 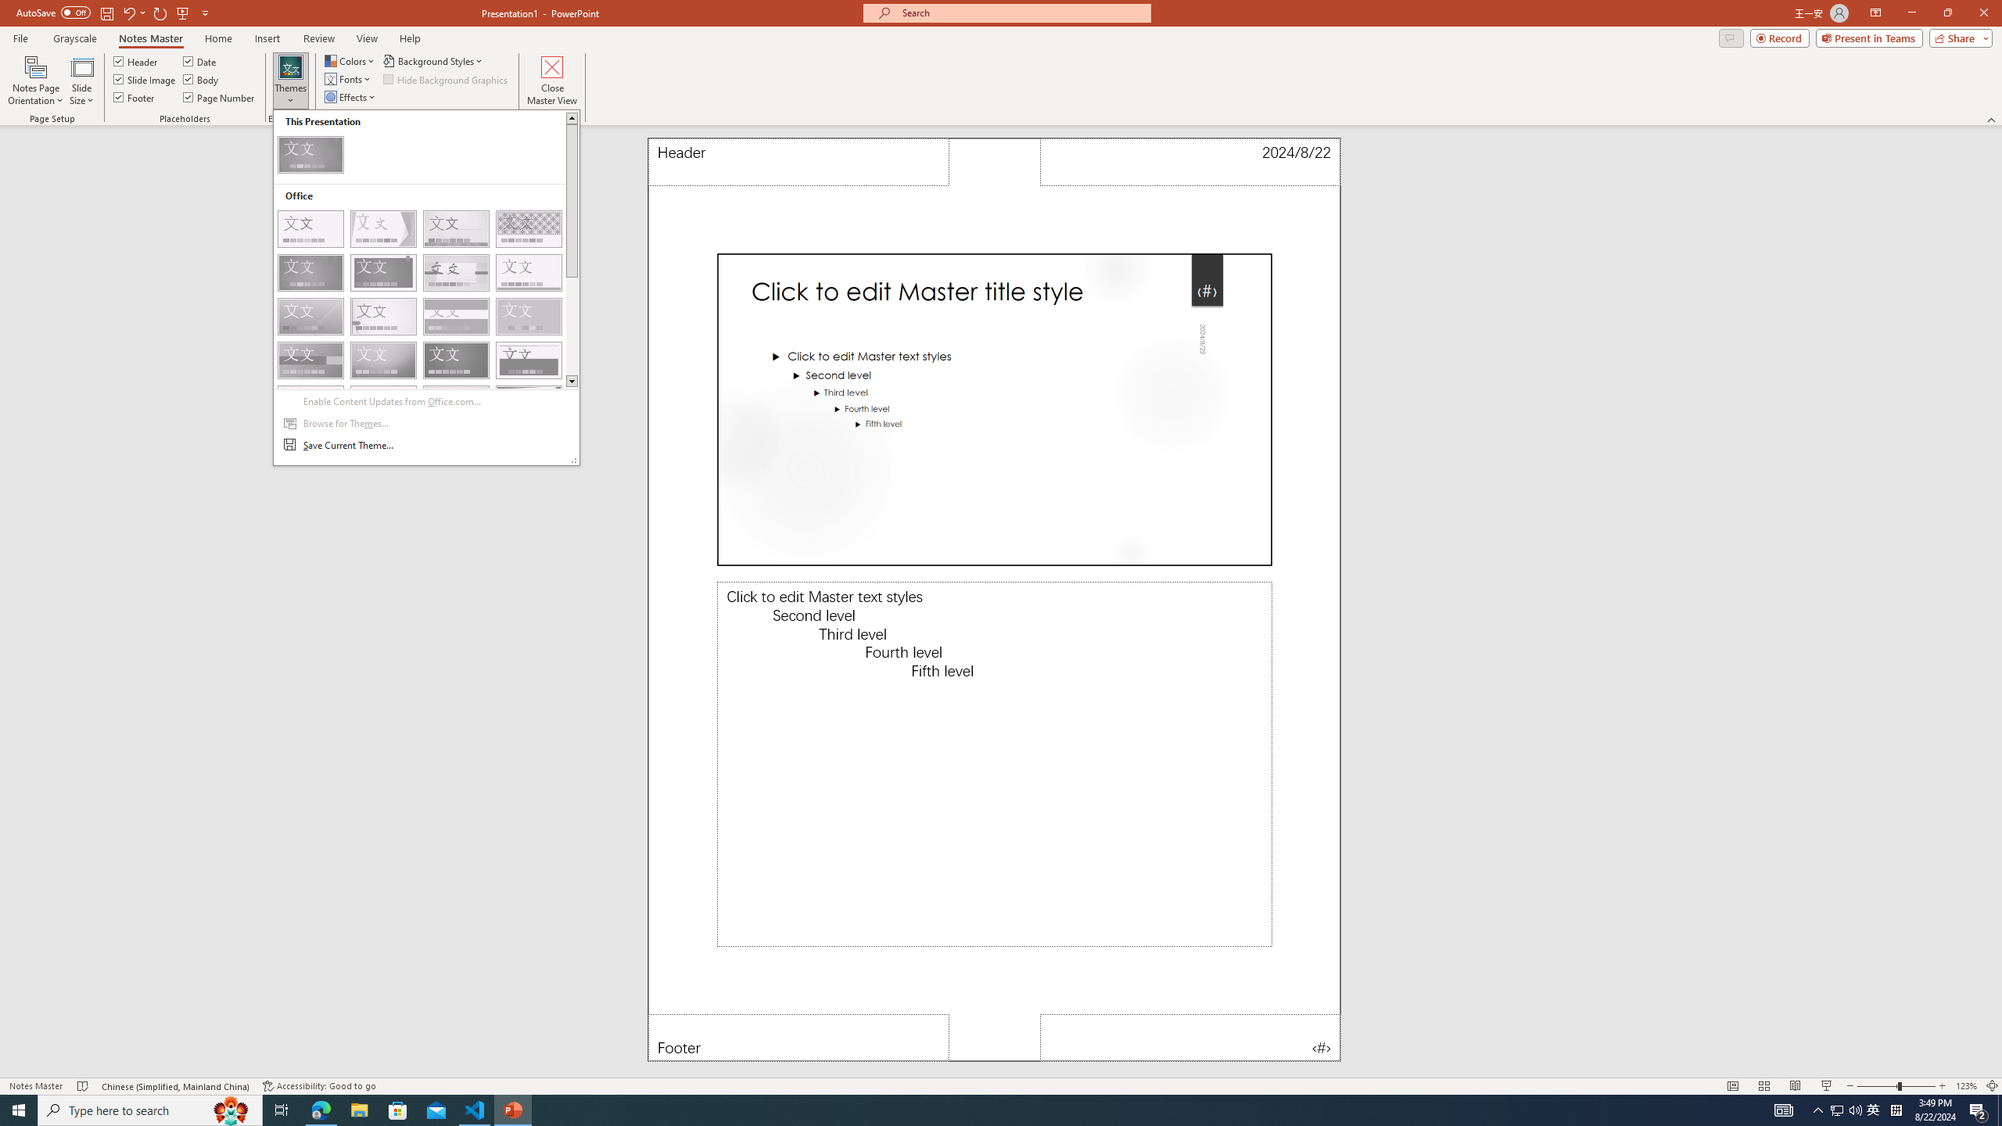 What do you see at coordinates (202, 78) in the screenshot?
I see `Body` at bounding box center [202, 78].